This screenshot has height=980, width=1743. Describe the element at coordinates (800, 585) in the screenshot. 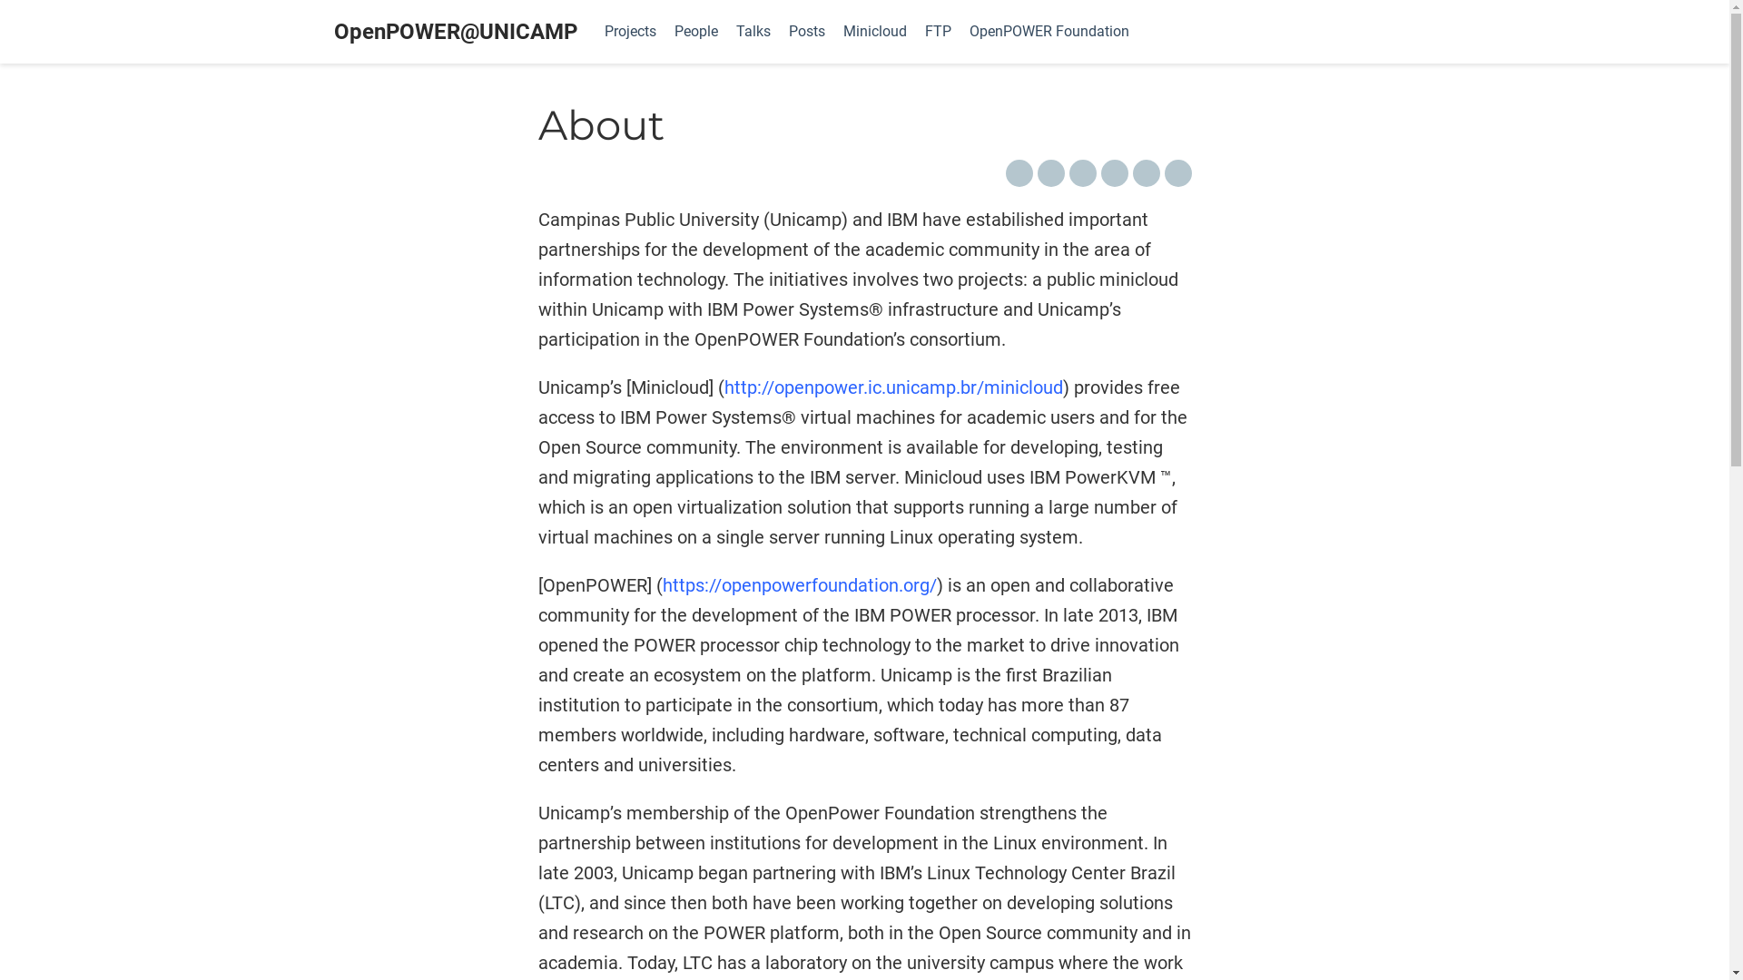

I see `https://openpowerfoundation.org/` at that location.